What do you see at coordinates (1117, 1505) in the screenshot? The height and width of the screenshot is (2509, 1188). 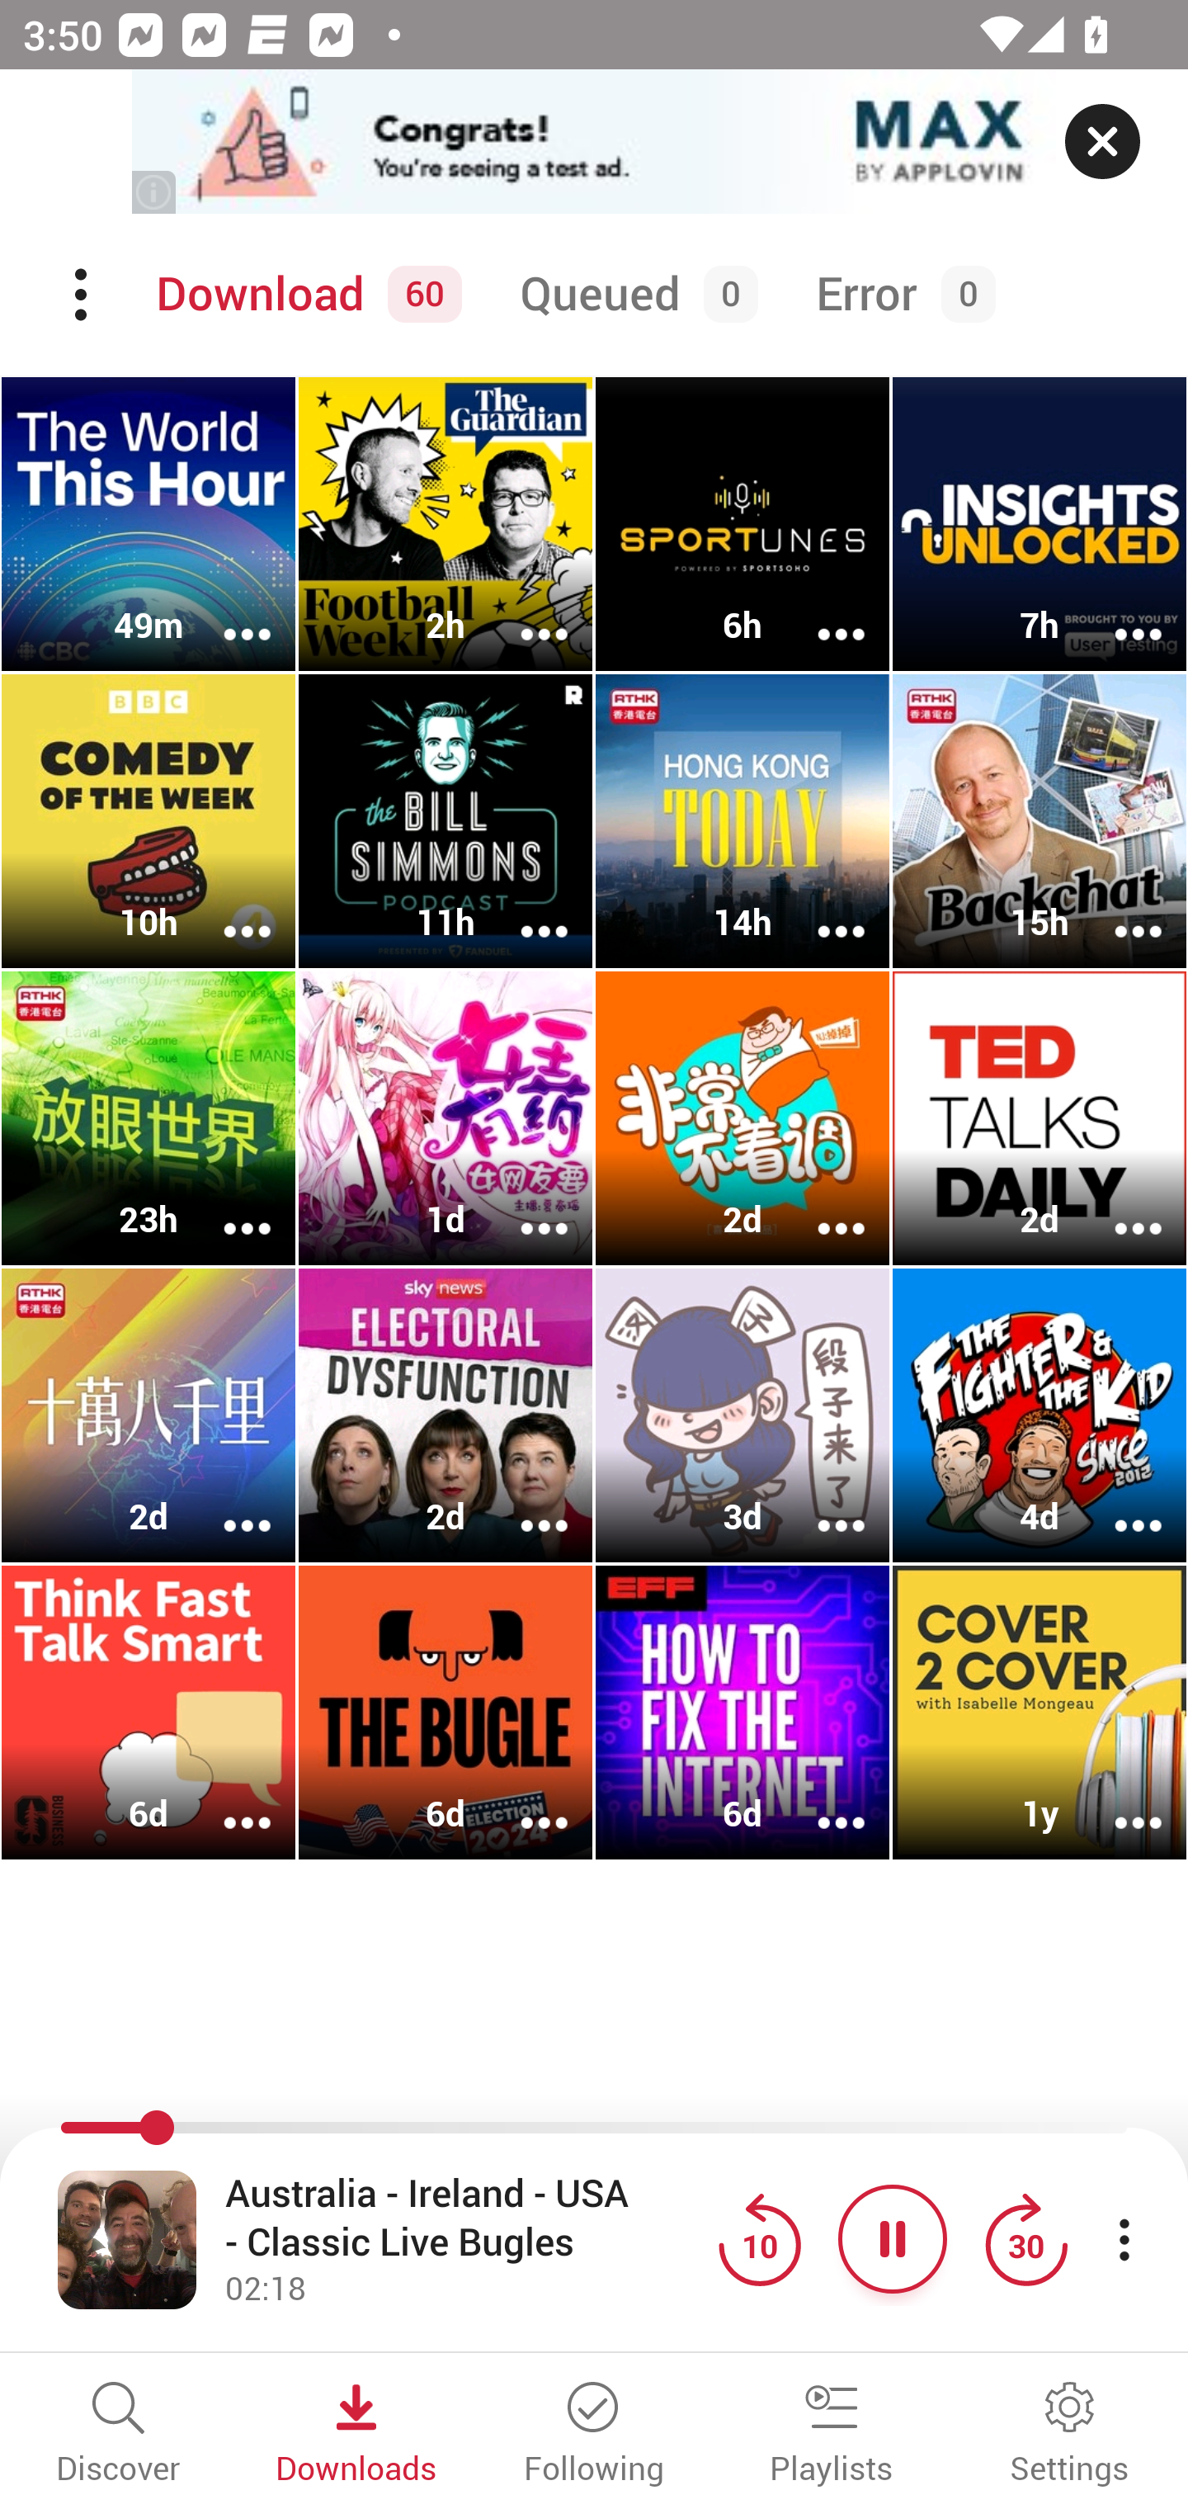 I see `More options` at bounding box center [1117, 1505].